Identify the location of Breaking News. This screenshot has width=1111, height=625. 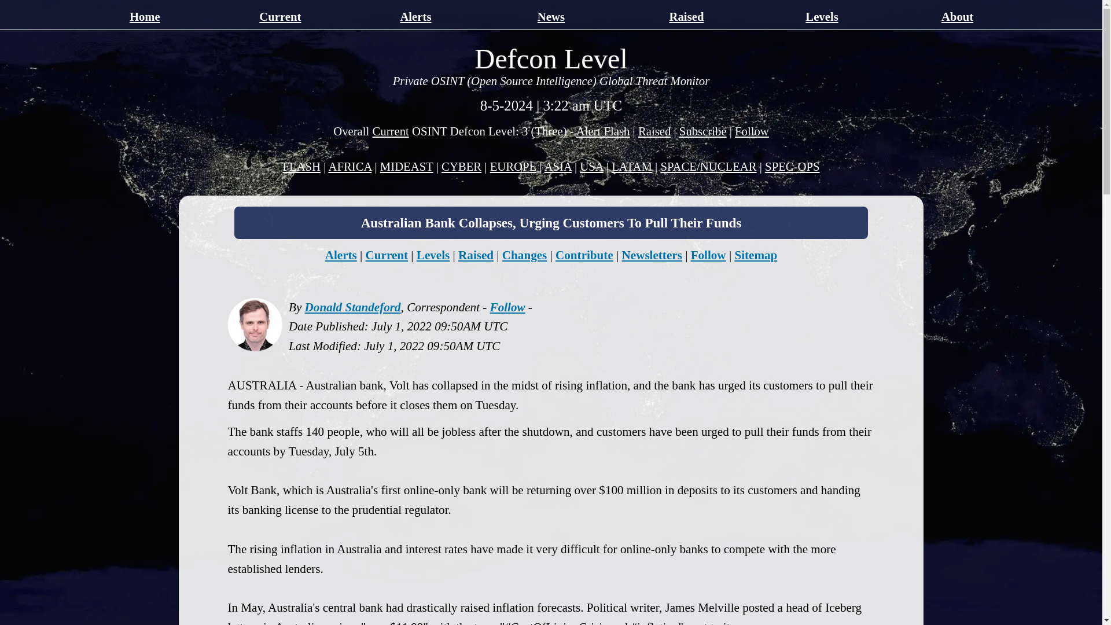
(603, 131).